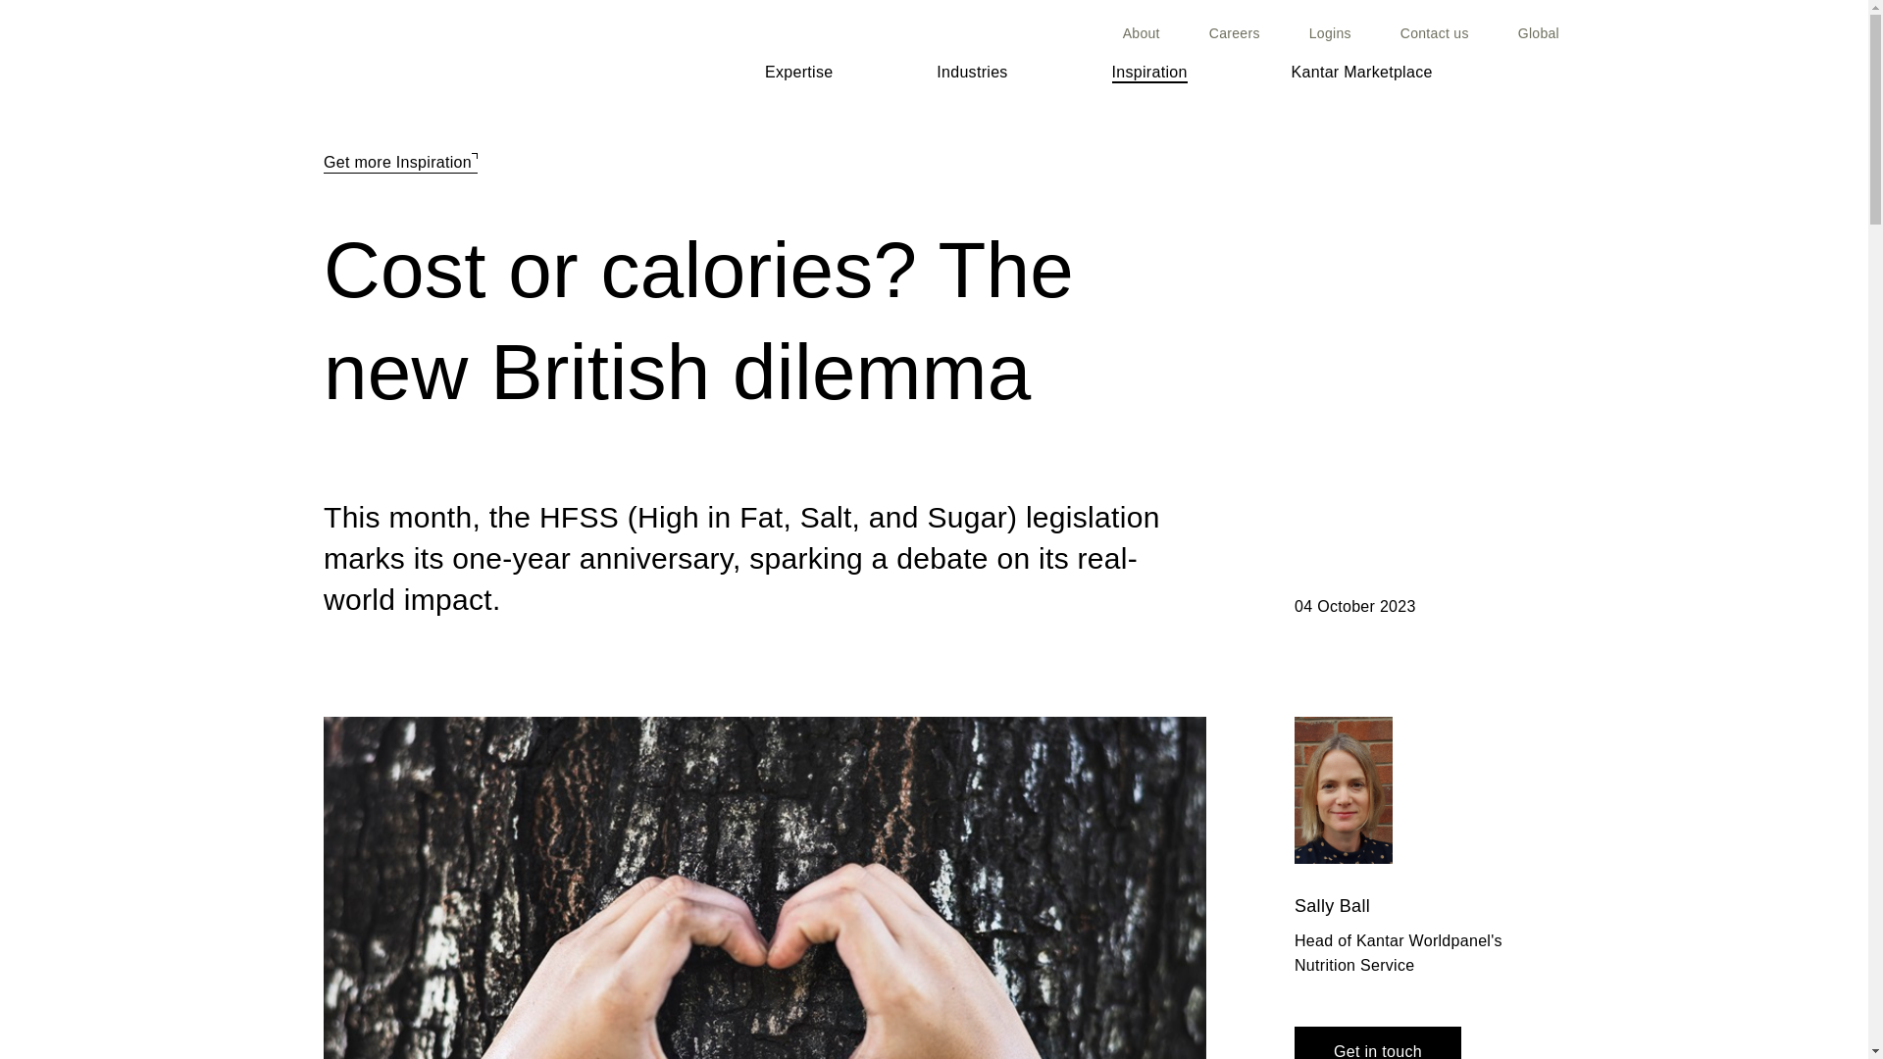 The width and height of the screenshot is (1883, 1059). Describe the element at coordinates (971, 80) in the screenshot. I see `Industries` at that location.